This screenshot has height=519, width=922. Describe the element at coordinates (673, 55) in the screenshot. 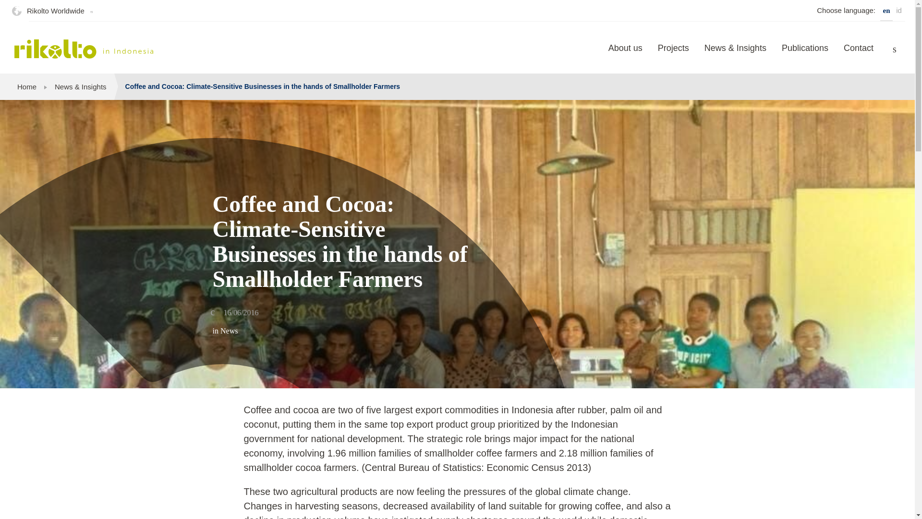

I see `Current projects` at that location.